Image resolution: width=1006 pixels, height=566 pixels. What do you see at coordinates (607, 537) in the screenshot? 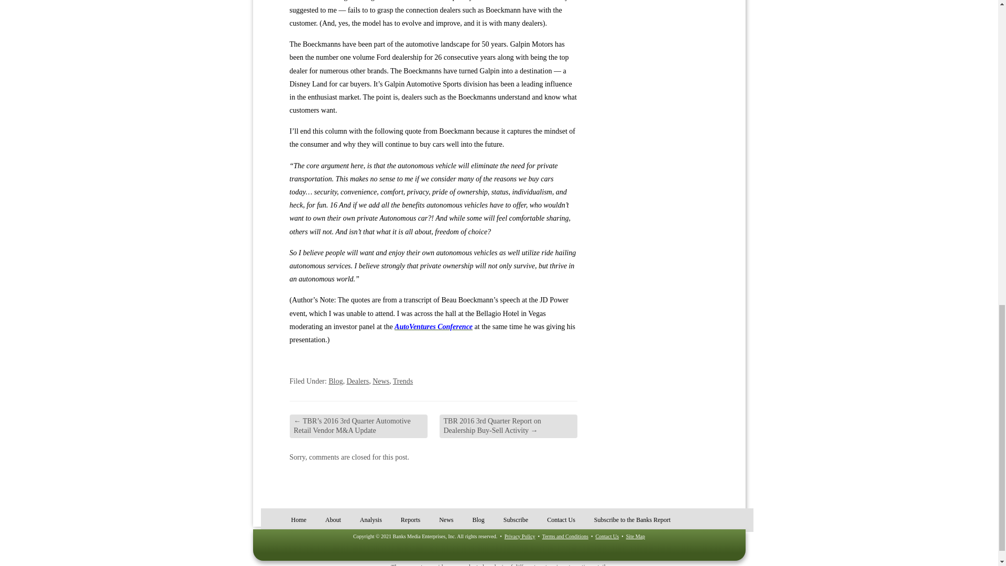
I see `Contact Us` at bounding box center [607, 537].